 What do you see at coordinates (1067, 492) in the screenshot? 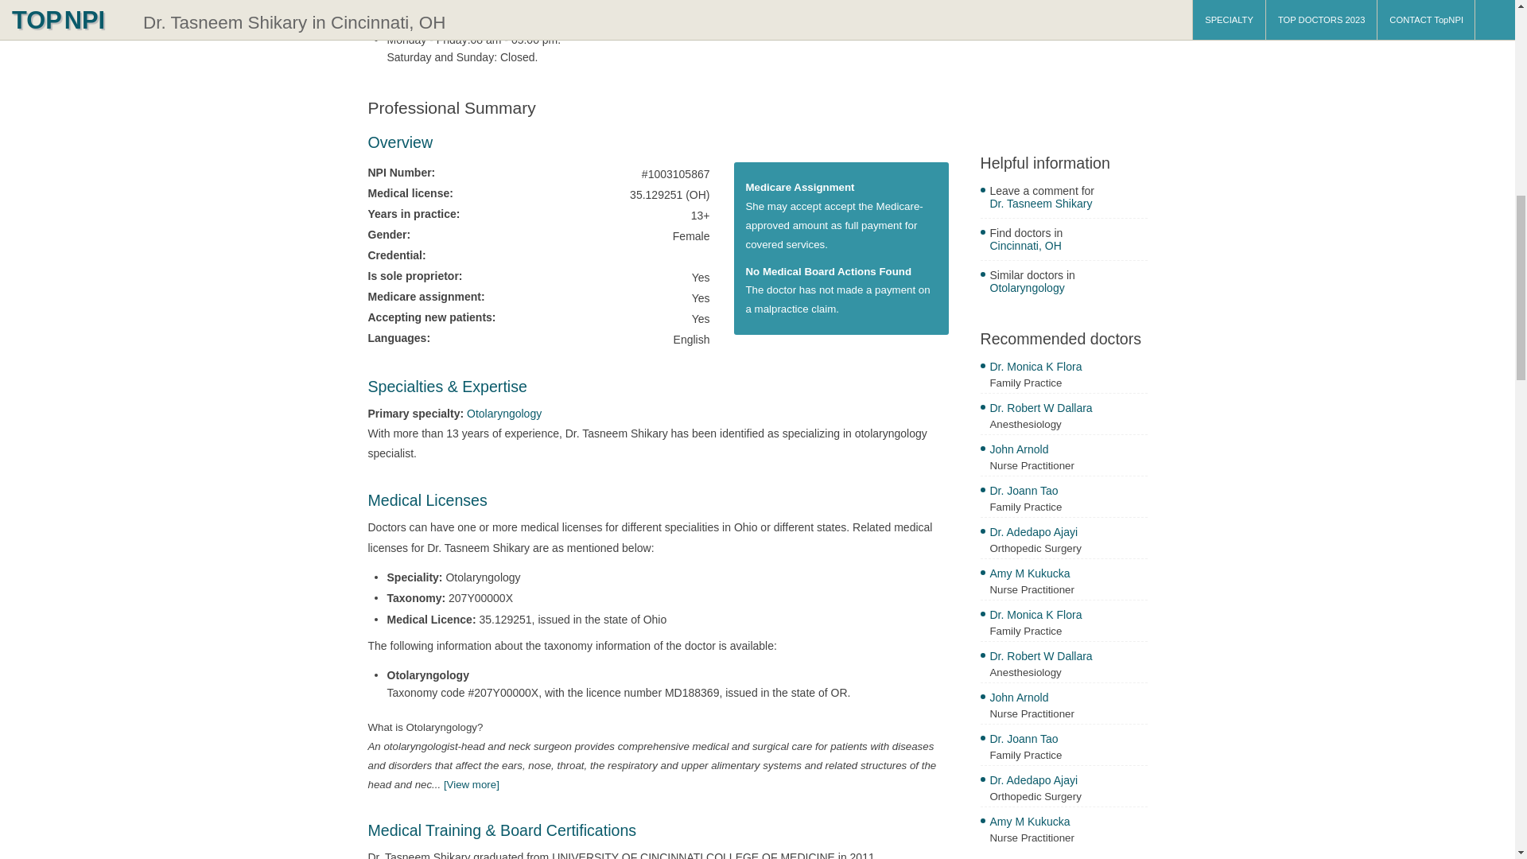
I see `Dr. Joann Tao` at bounding box center [1067, 492].